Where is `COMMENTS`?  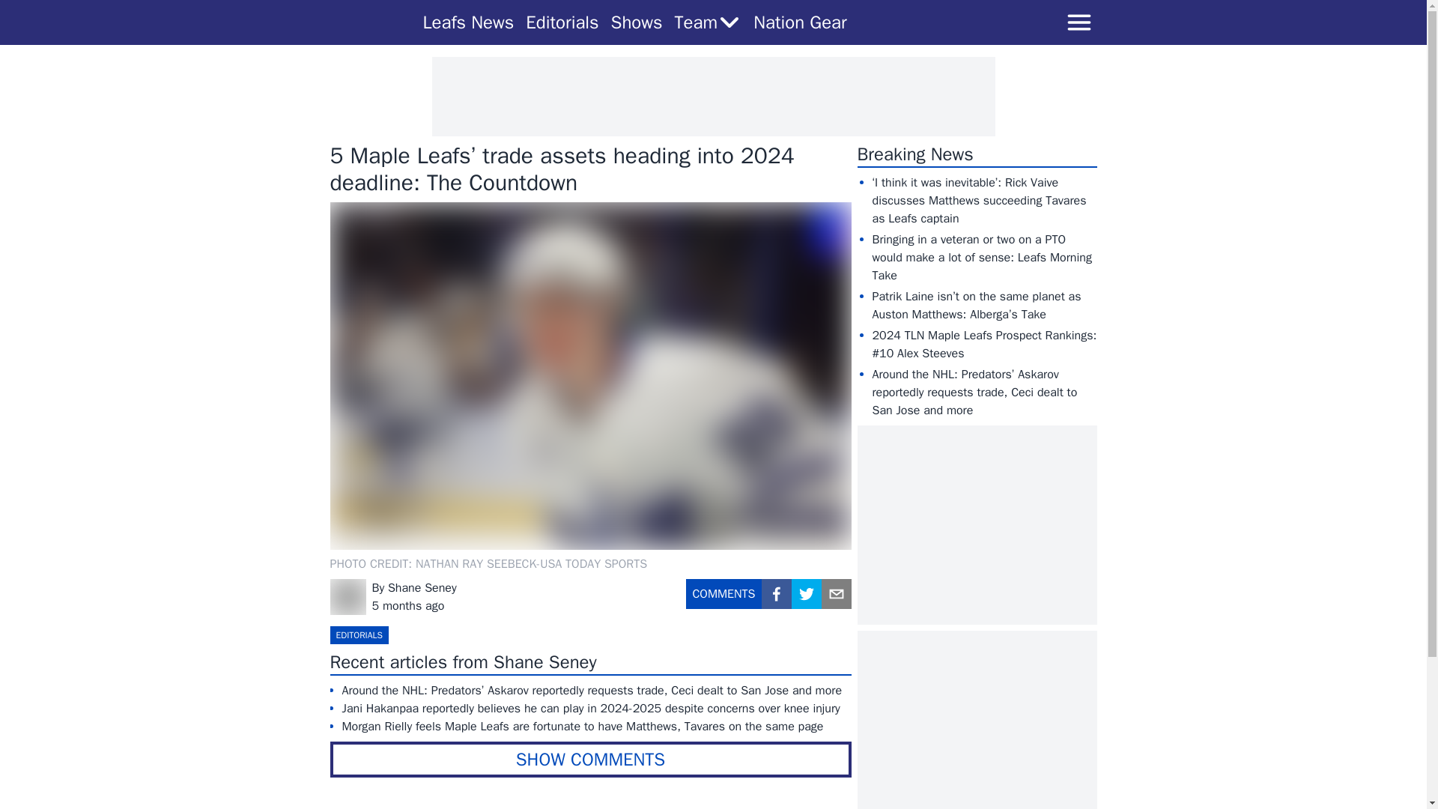 COMMENTS is located at coordinates (723, 599).